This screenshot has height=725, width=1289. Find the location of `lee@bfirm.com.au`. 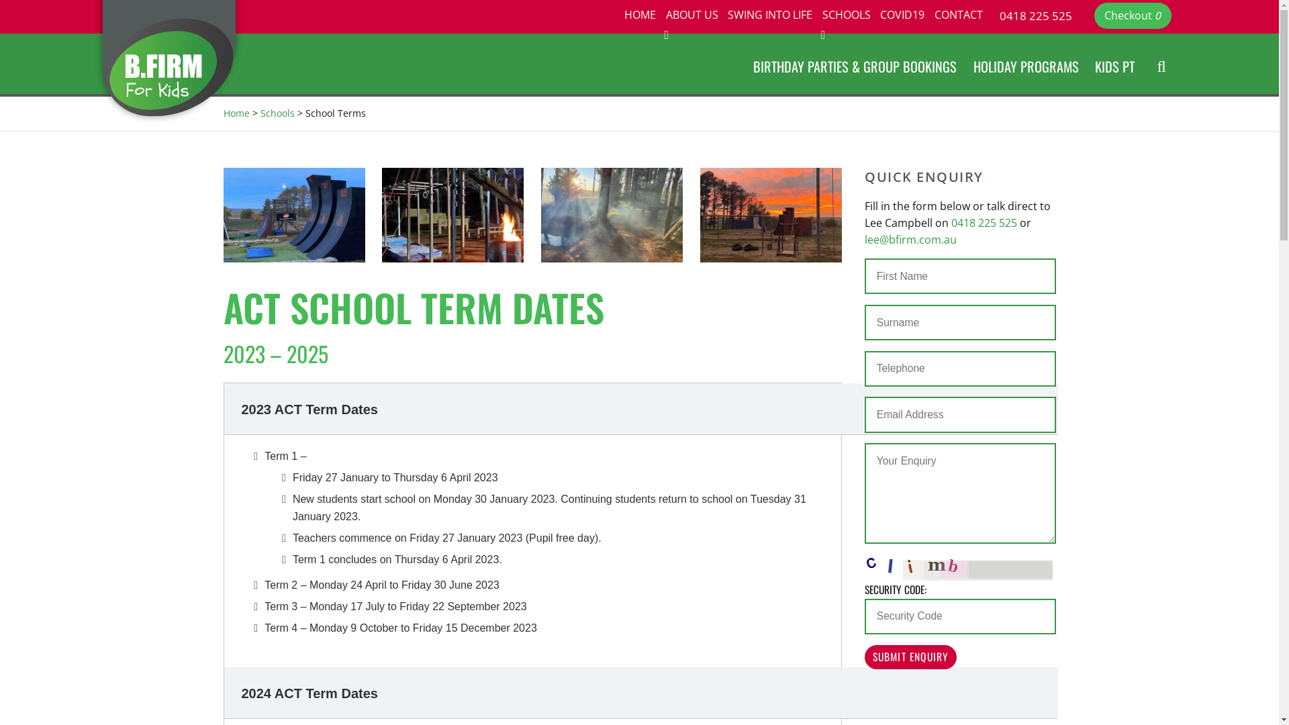

lee@bfirm.com.au is located at coordinates (910, 240).